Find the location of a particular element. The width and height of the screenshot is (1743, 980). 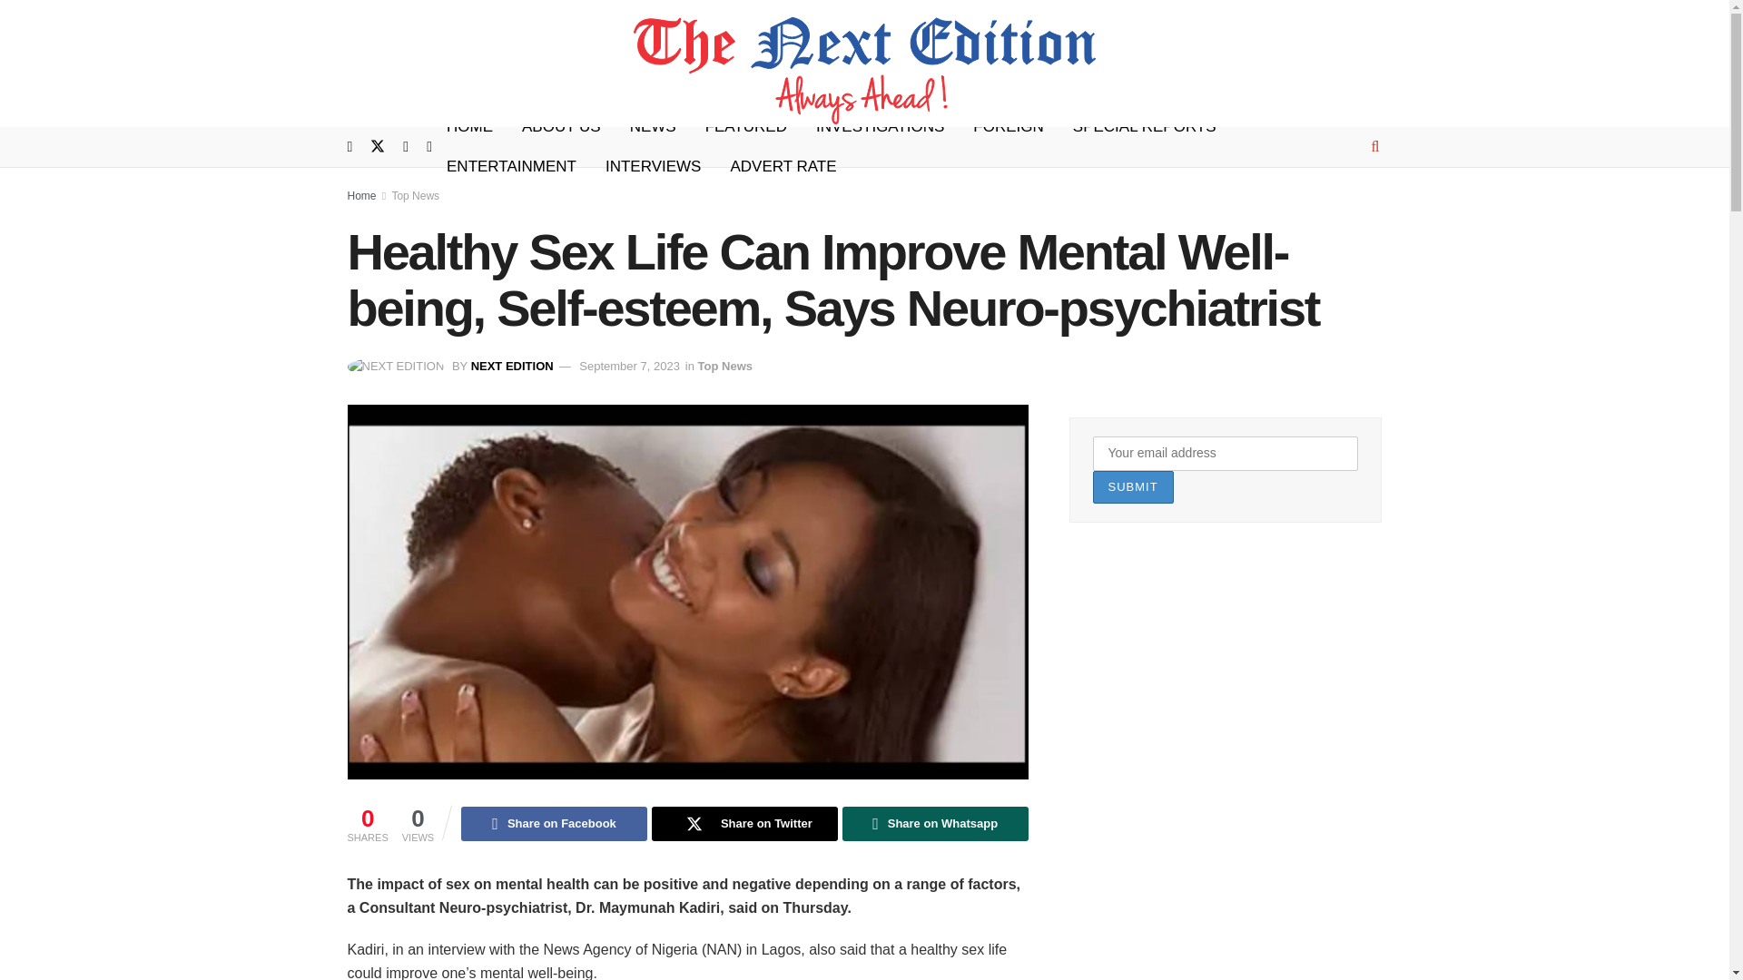

INVESTIGATIONS is located at coordinates (881, 127).